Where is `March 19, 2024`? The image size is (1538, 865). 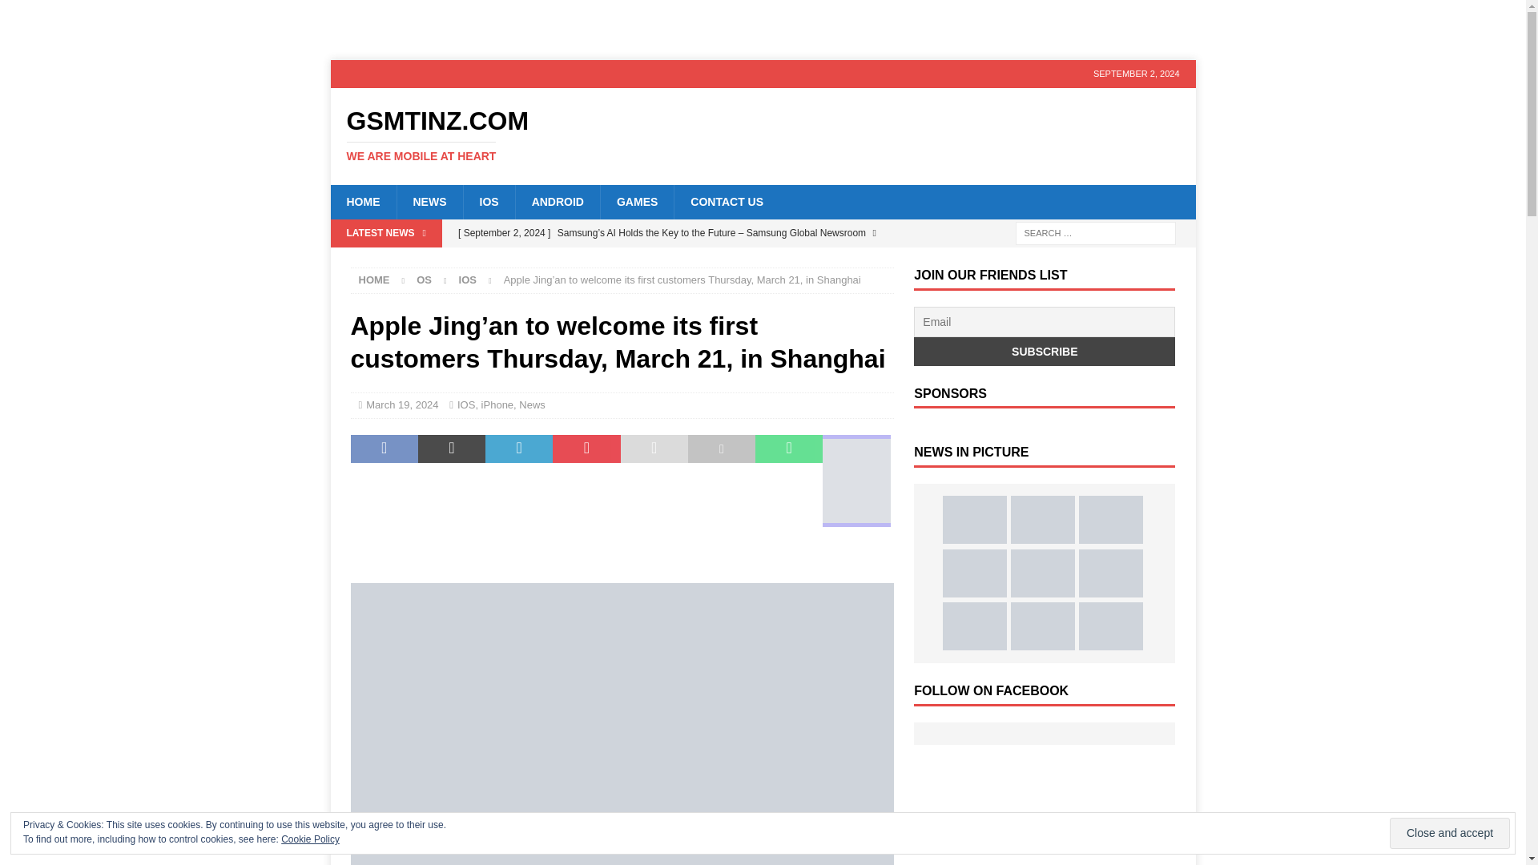
March 19, 2024 is located at coordinates (1450, 833).